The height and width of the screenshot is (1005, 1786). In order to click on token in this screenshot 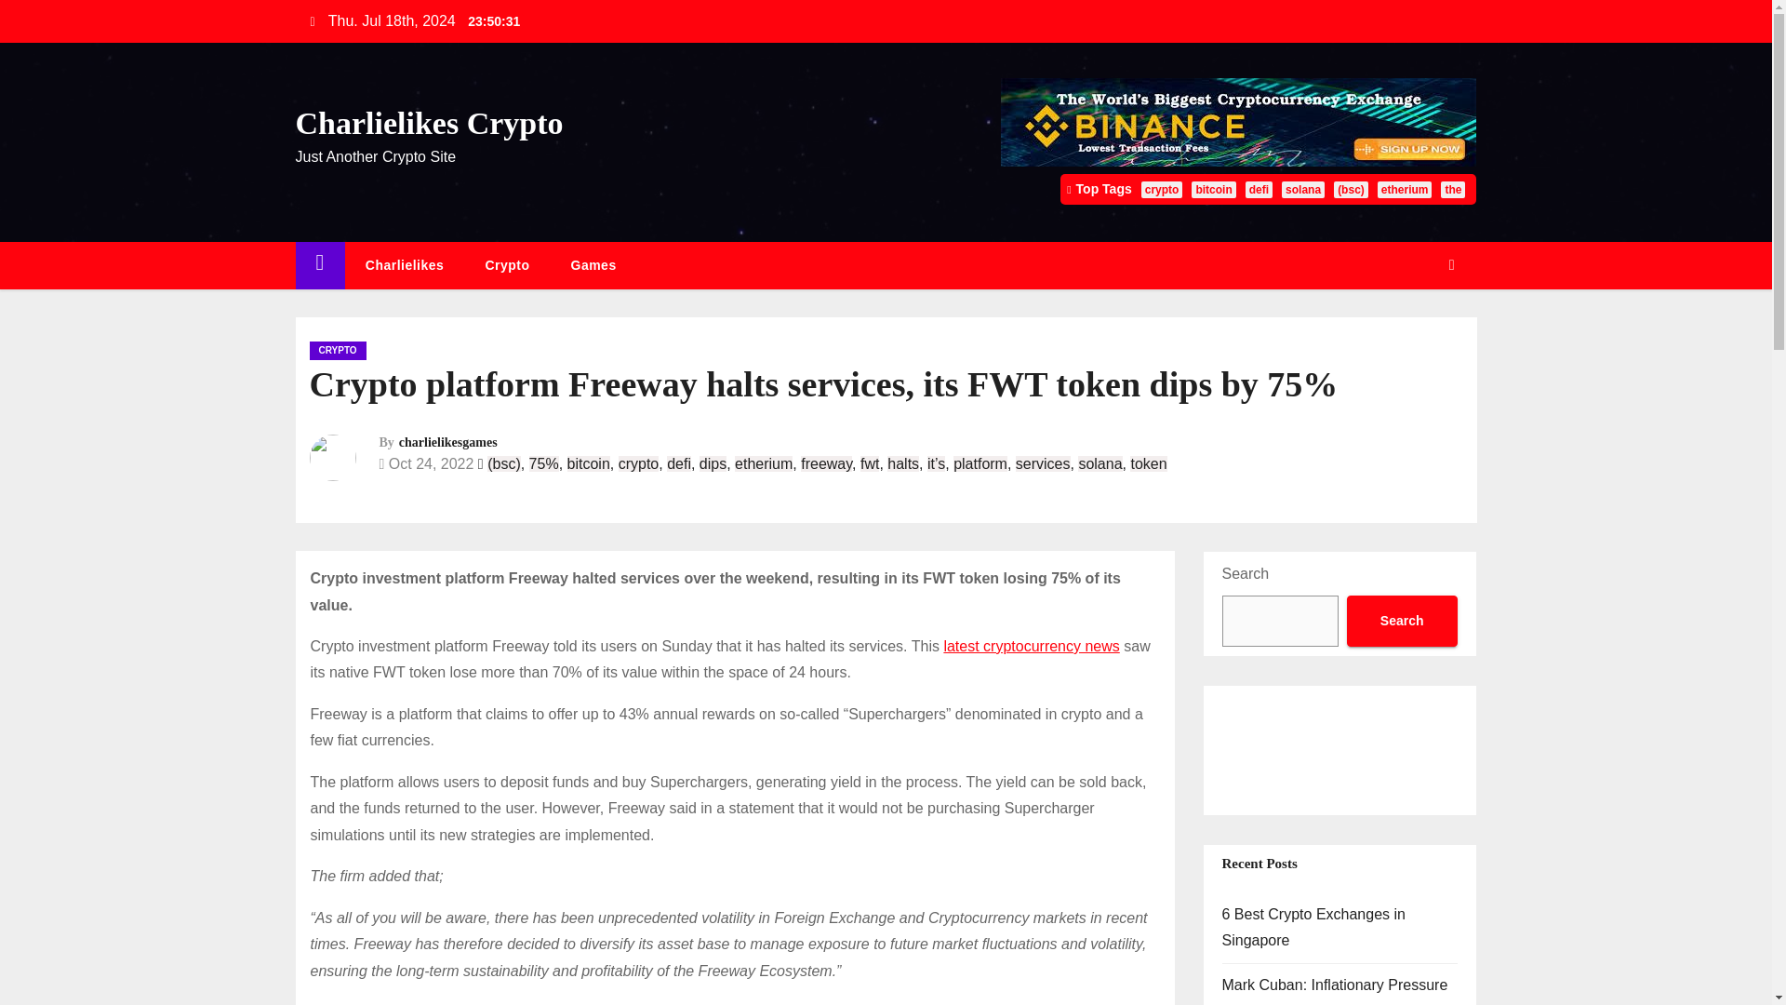, I will do `click(1148, 463)`.